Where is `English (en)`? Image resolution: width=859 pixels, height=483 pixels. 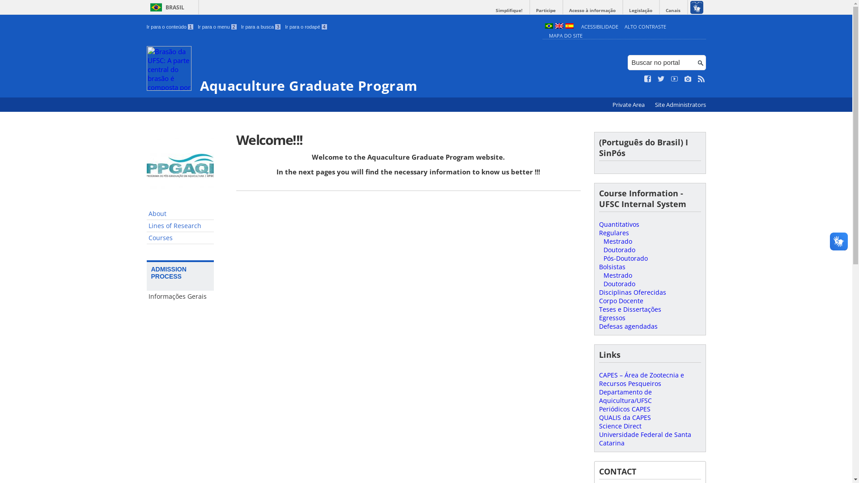 English (en) is located at coordinates (559, 27).